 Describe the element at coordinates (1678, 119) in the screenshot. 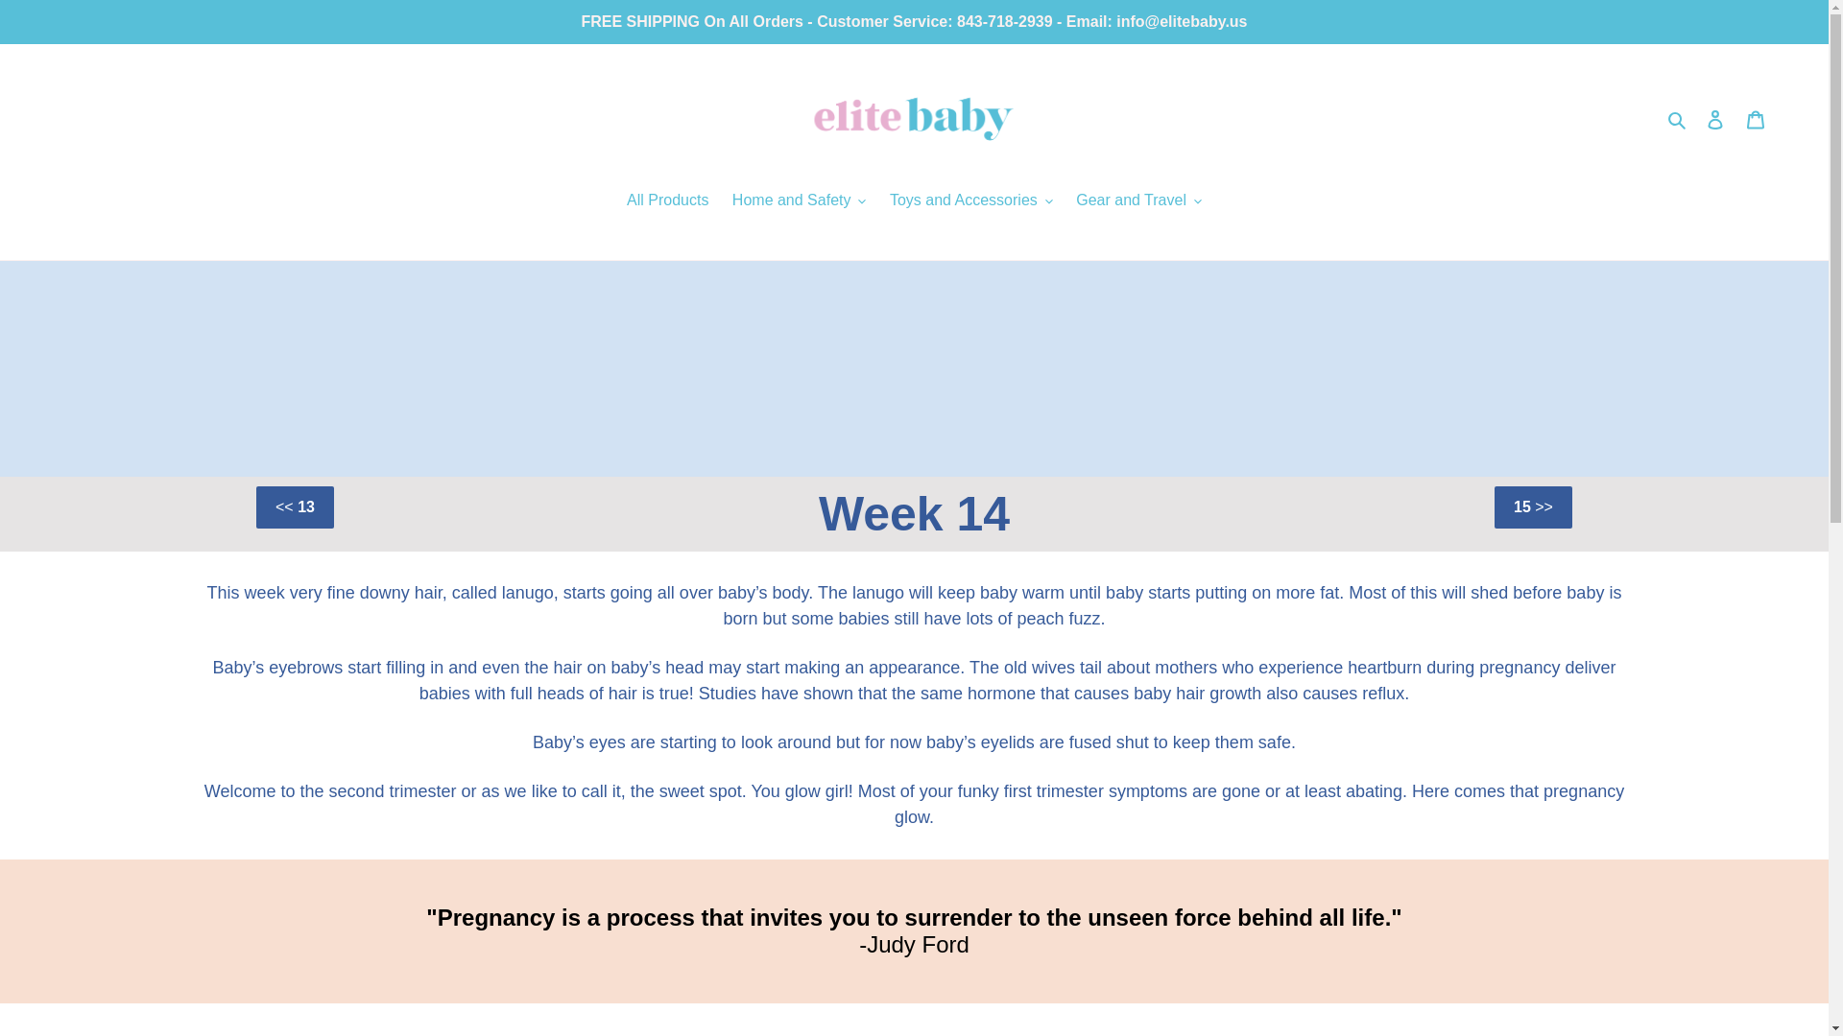

I see `Search` at that location.